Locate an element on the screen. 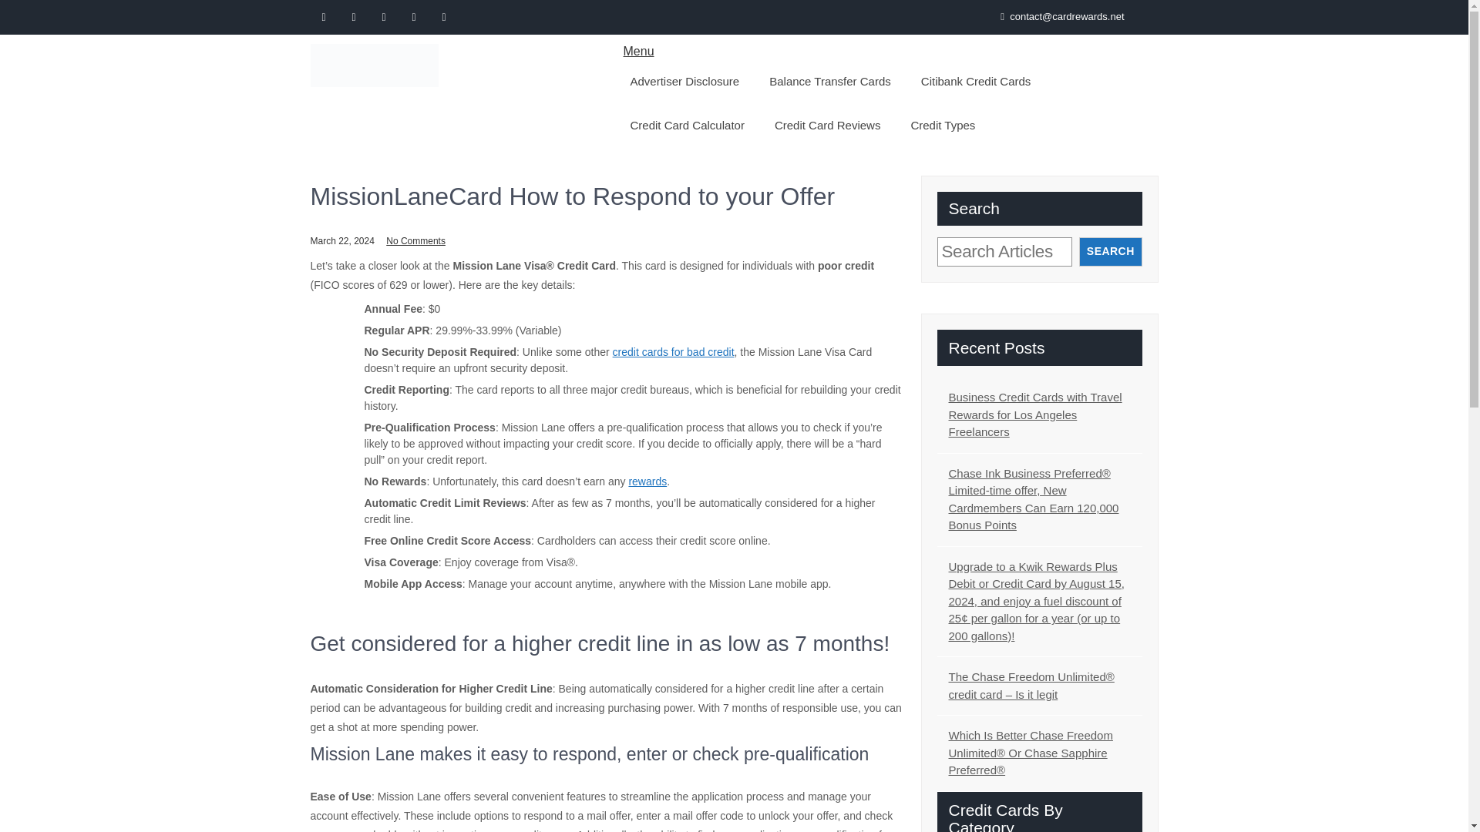 This screenshot has height=832, width=1480. Credit Card Reviews is located at coordinates (828, 125).